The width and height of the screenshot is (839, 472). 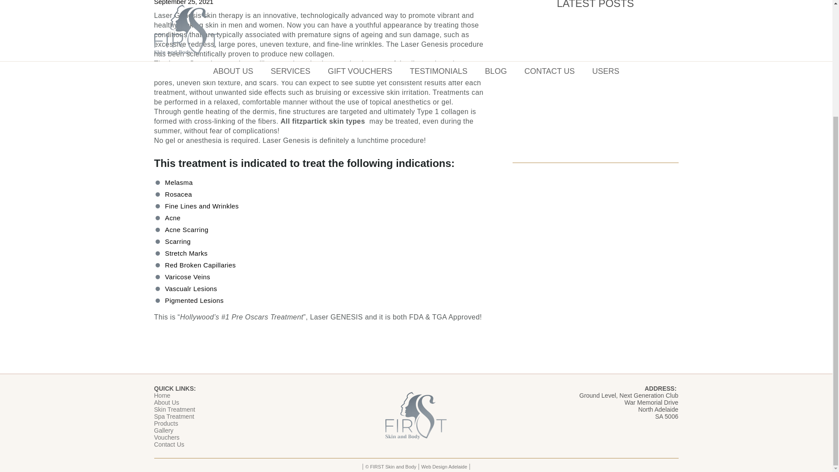 What do you see at coordinates (169, 444) in the screenshot?
I see `Contact Us` at bounding box center [169, 444].